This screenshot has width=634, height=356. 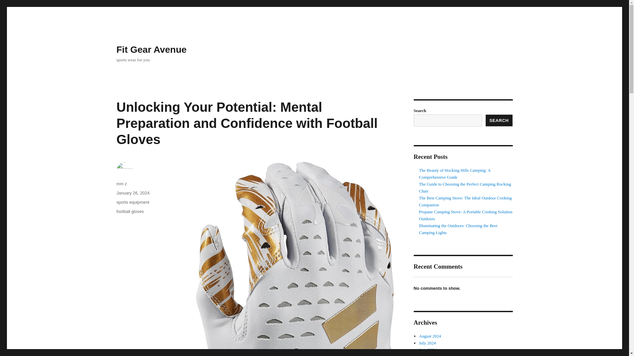 What do you see at coordinates (428, 350) in the screenshot?
I see `June 2024` at bounding box center [428, 350].